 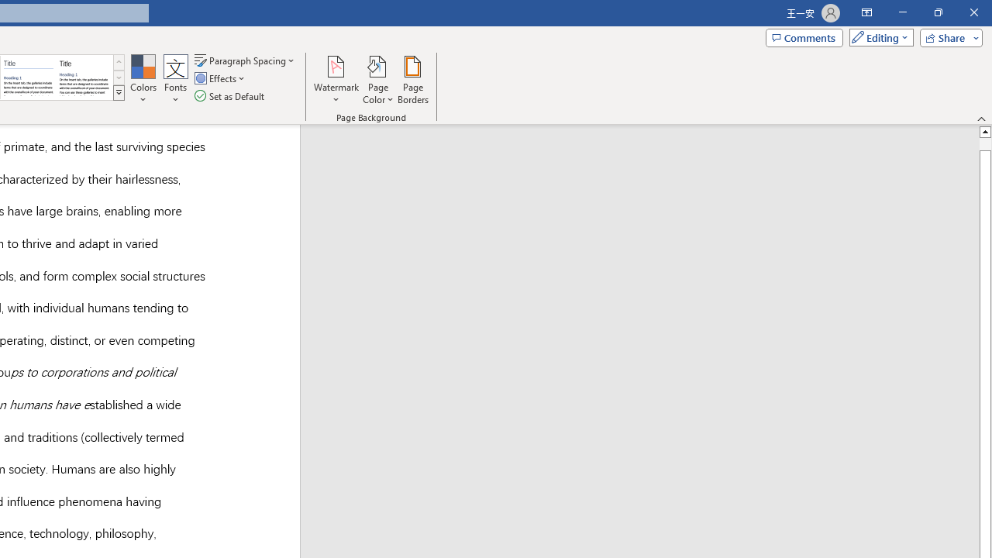 What do you see at coordinates (119, 93) in the screenshot?
I see `Style Set` at bounding box center [119, 93].